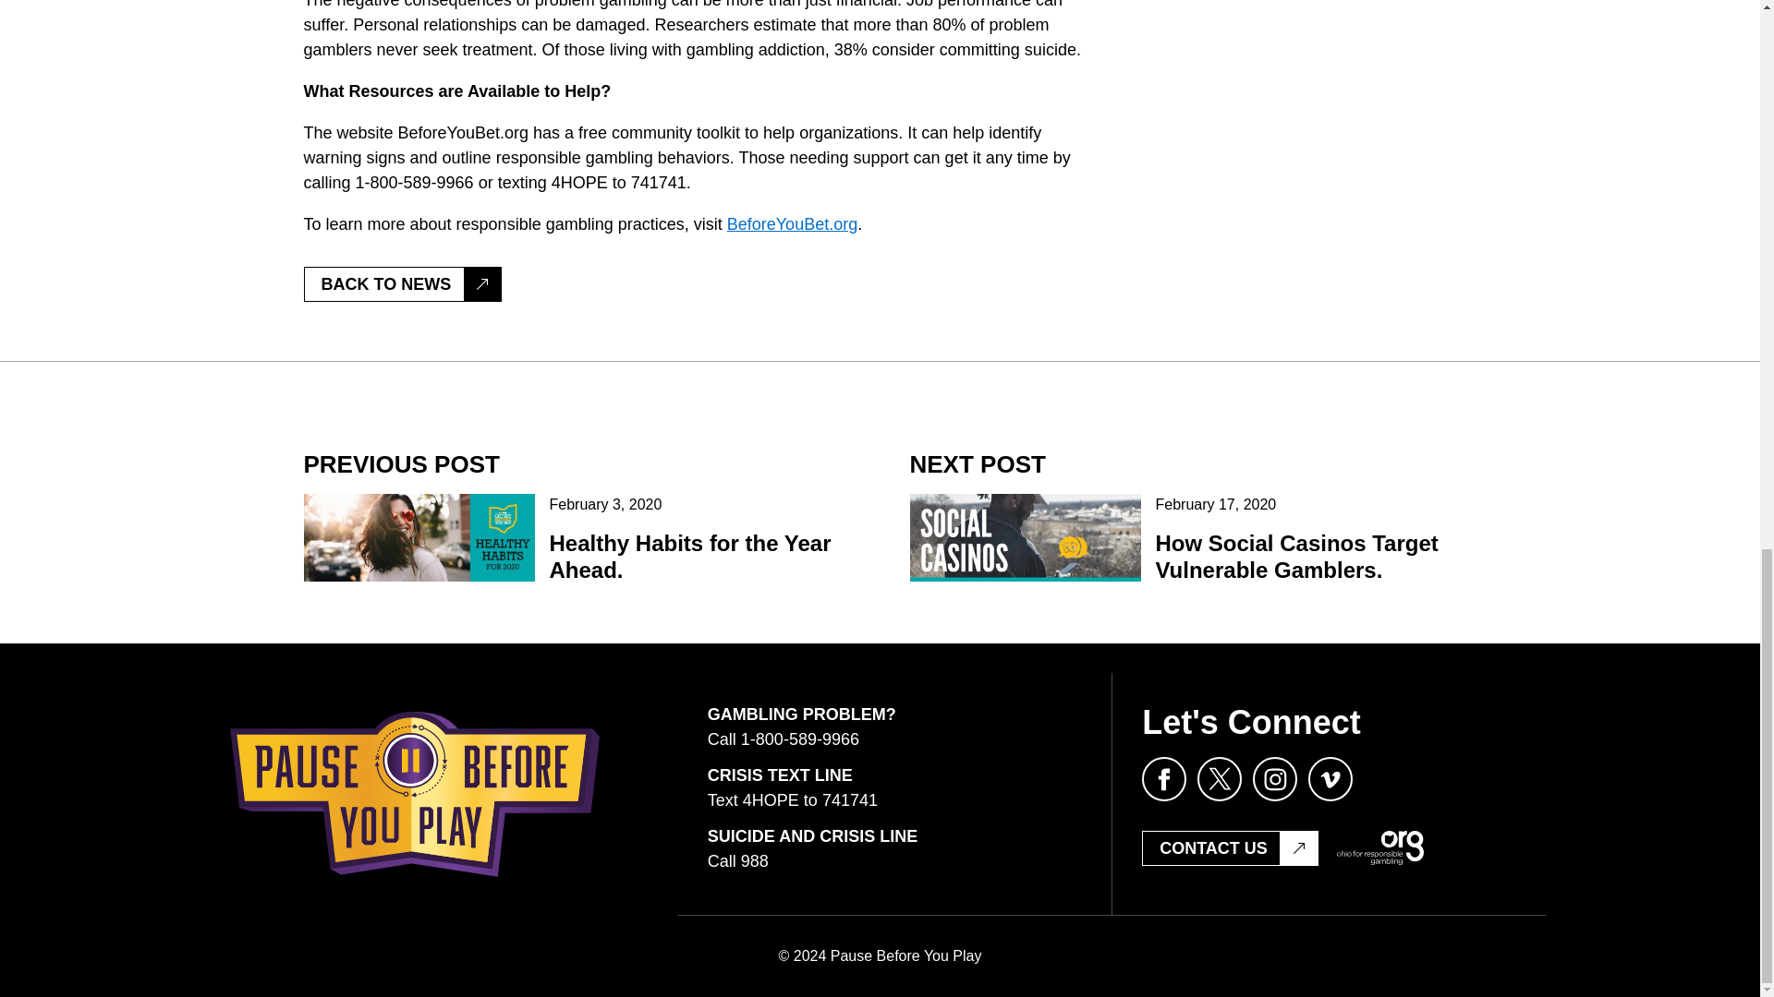 The image size is (1774, 997). I want to click on BeforeYouBet.org, so click(792, 223).